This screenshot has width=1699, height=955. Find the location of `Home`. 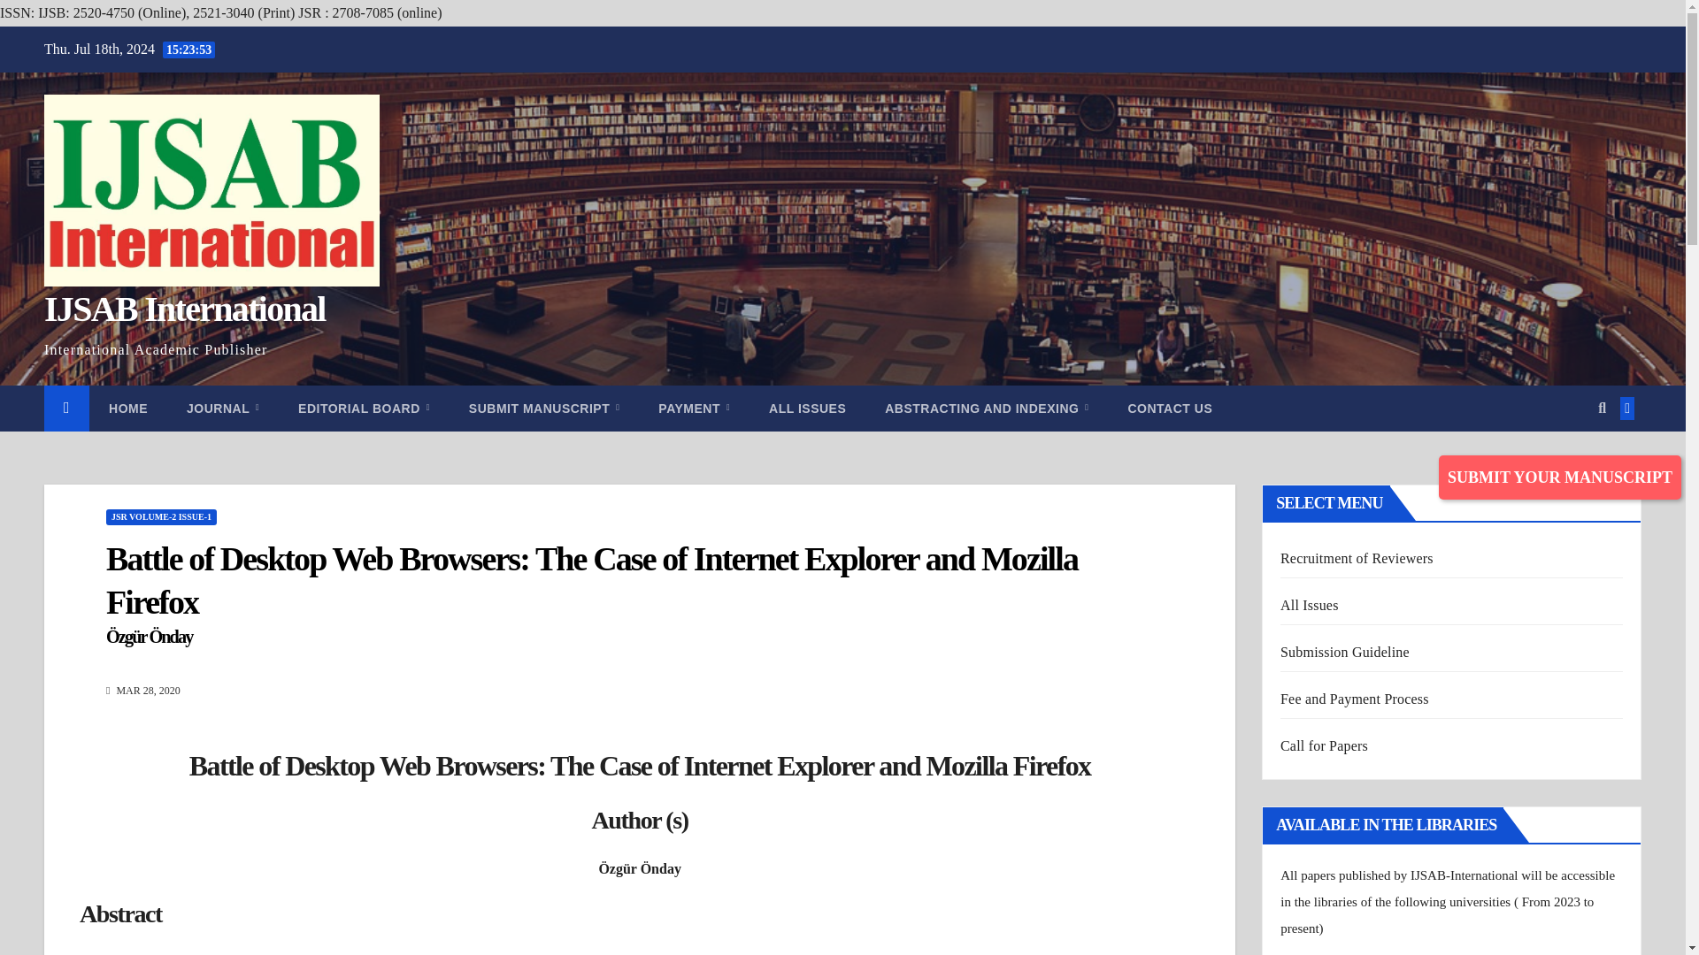

Home is located at coordinates (127, 409).